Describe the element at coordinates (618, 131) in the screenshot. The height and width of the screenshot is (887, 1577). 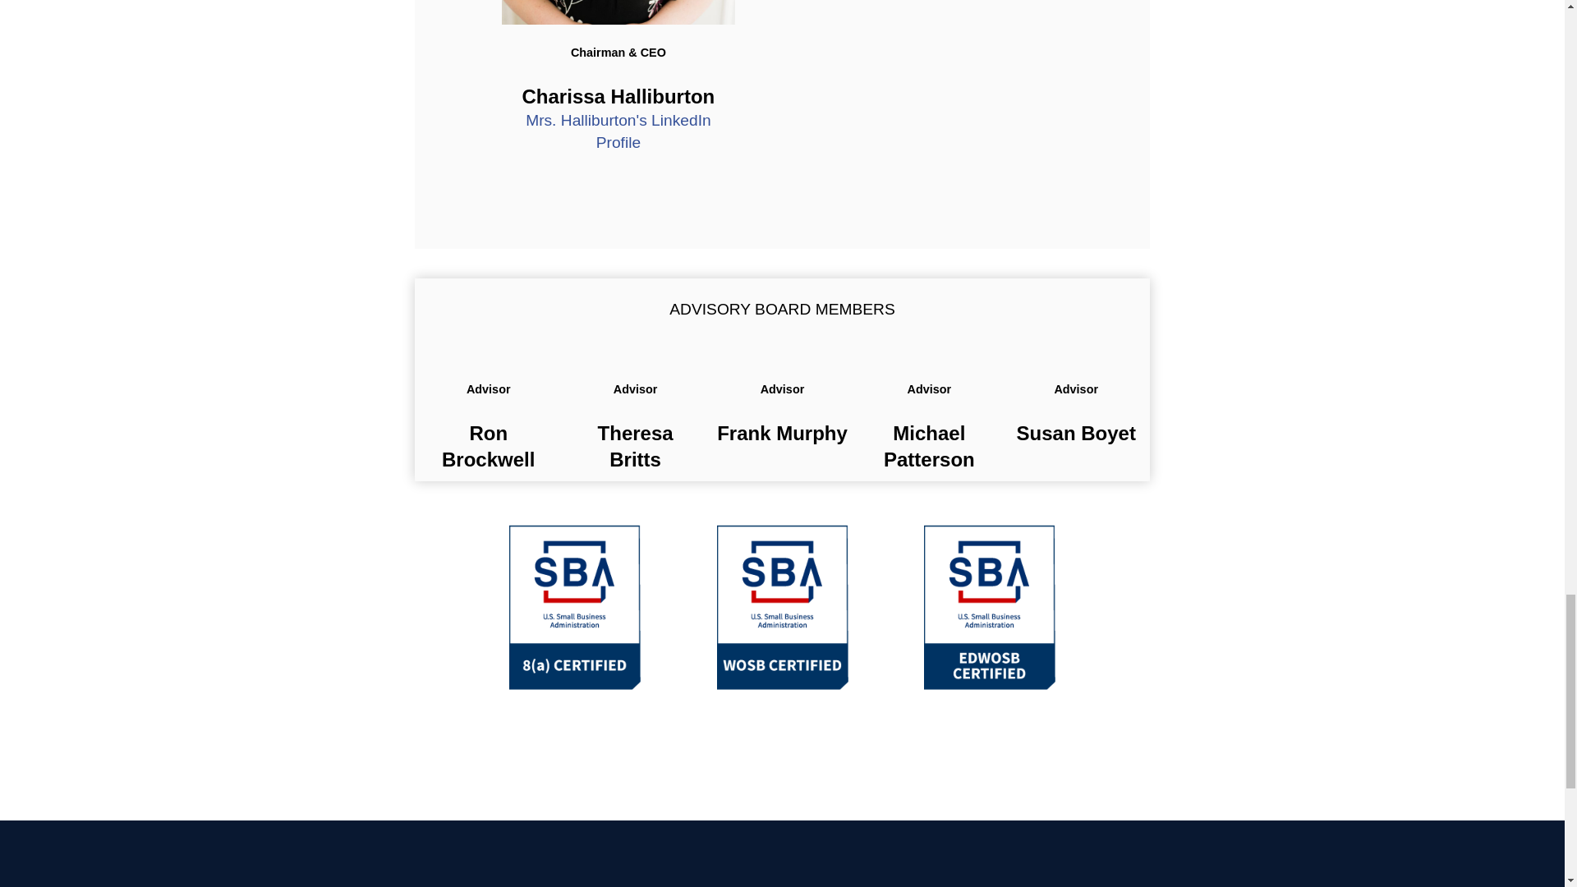
I see `Mrs. Halliburton's LinkedIn Profile` at that location.